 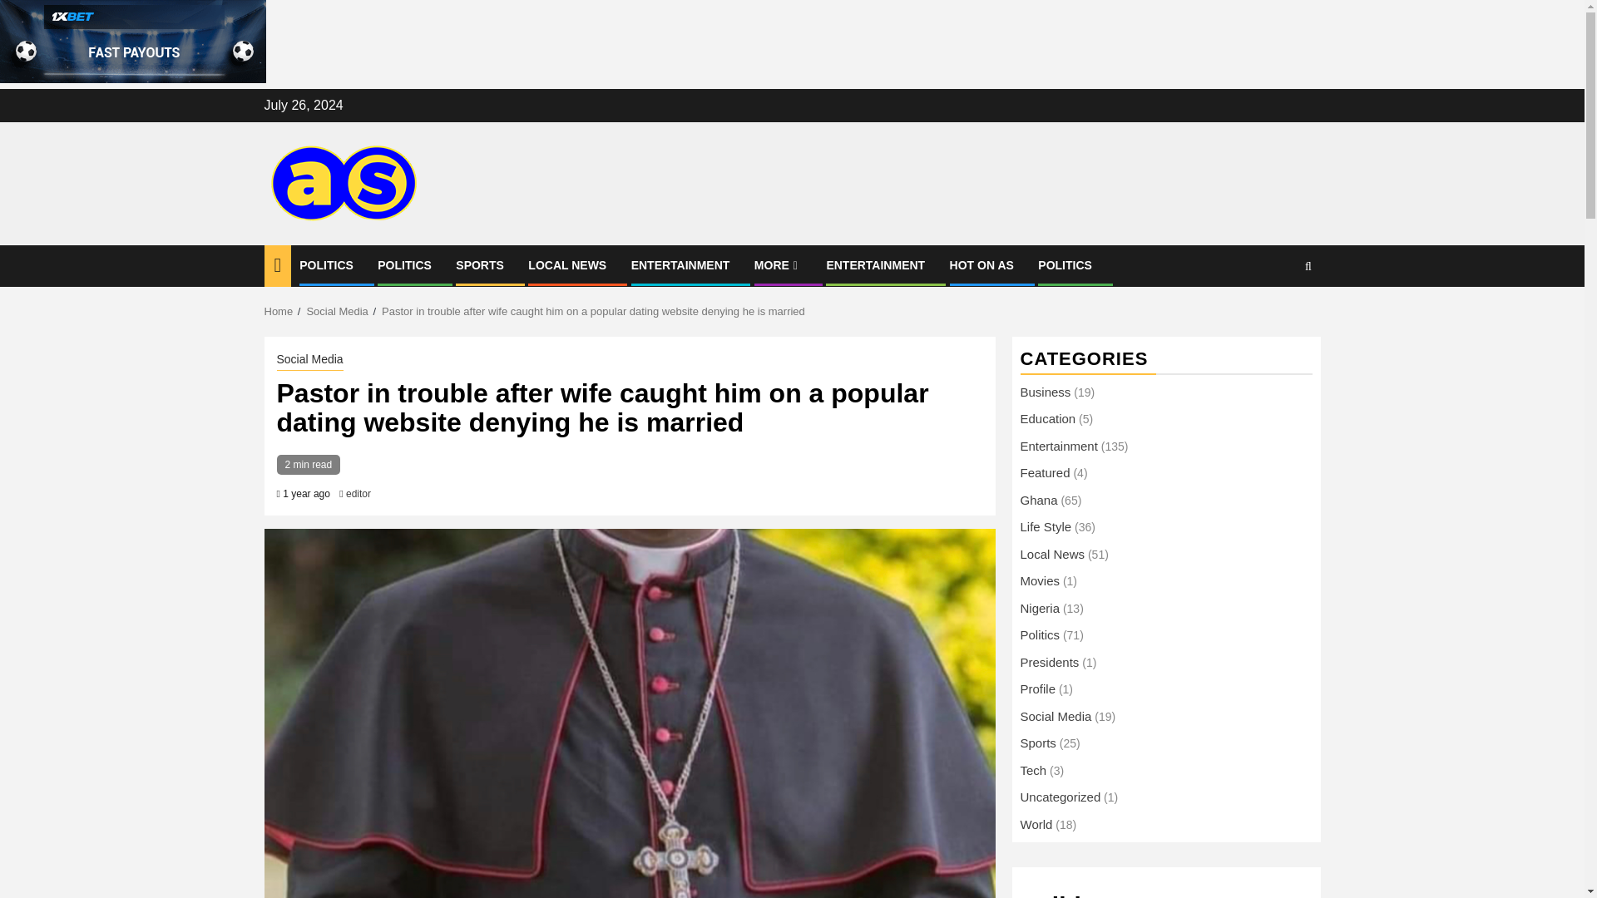 What do you see at coordinates (479, 265) in the screenshot?
I see `SPORTS` at bounding box center [479, 265].